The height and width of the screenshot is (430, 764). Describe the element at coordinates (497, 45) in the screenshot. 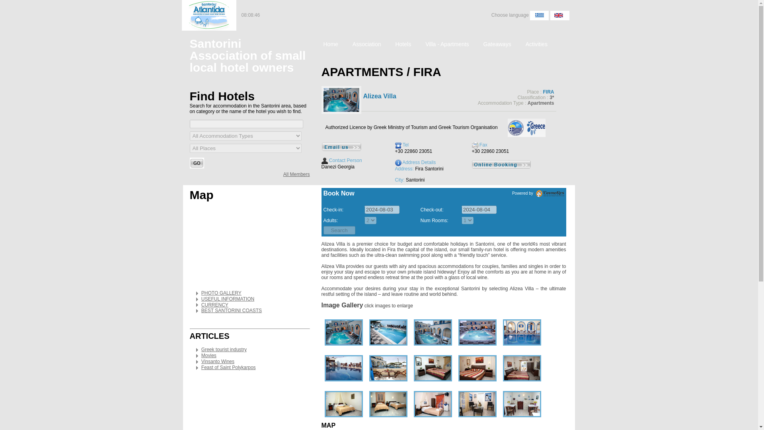

I see `Gateaways` at that location.